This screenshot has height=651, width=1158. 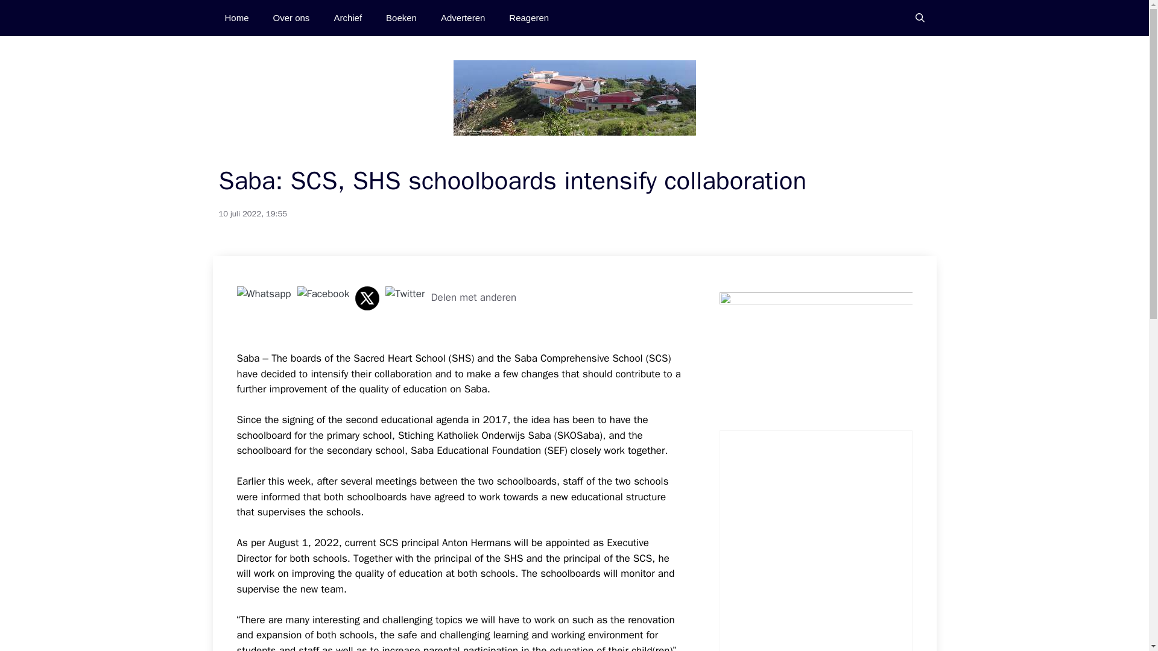 I want to click on Archief, so click(x=347, y=18).